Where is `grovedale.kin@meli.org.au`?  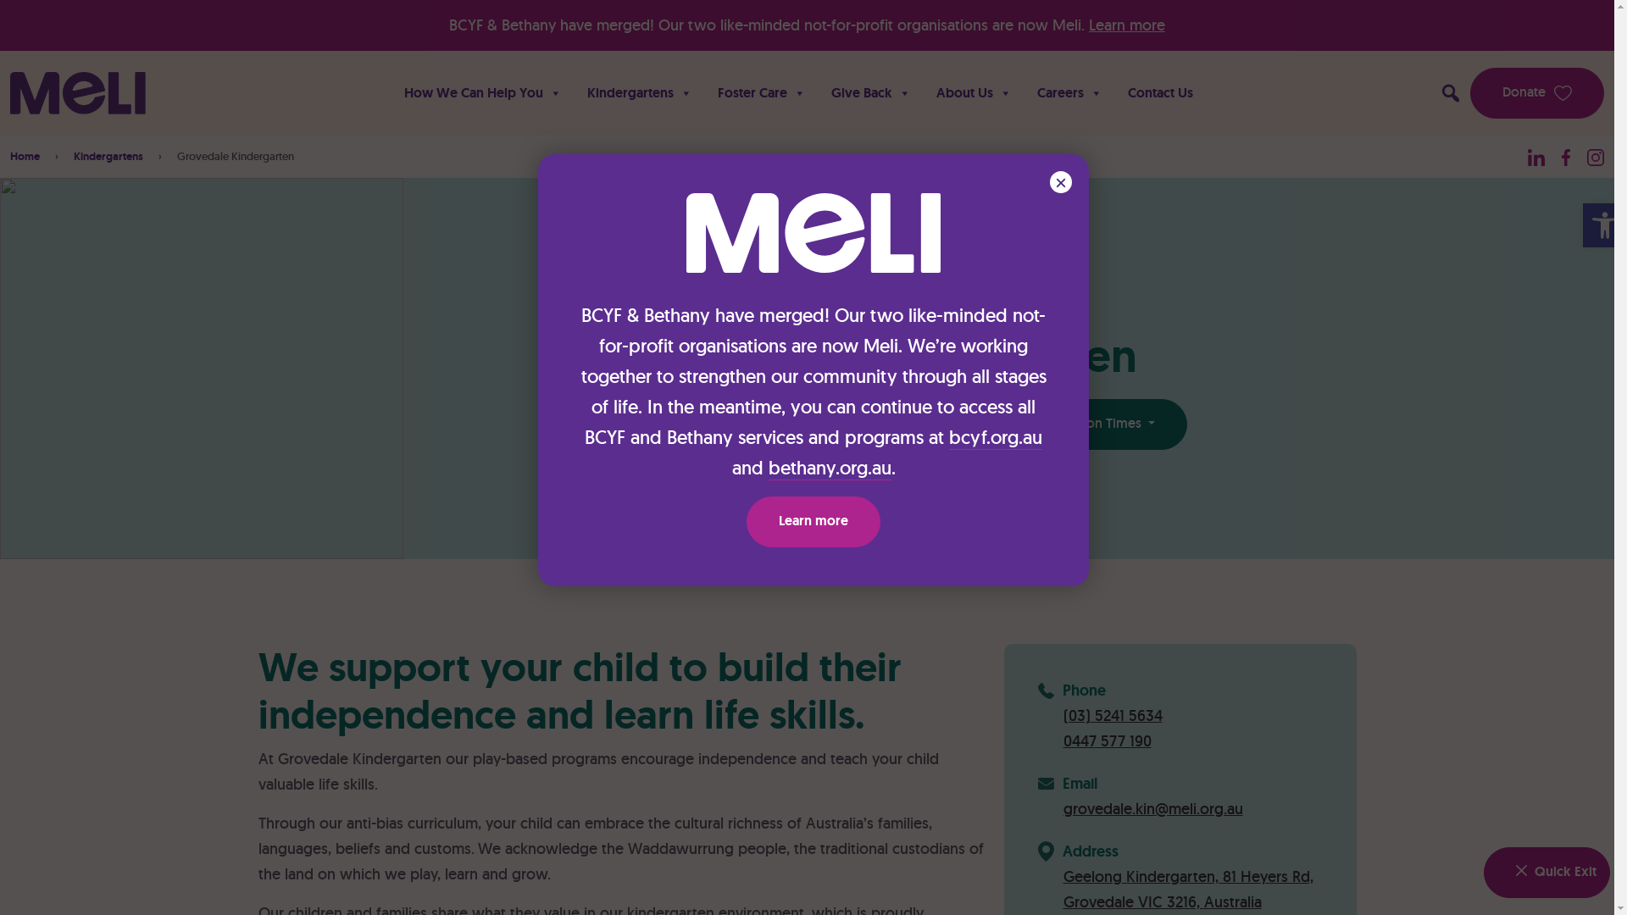 grovedale.kin@meli.org.au is located at coordinates (1192, 809).